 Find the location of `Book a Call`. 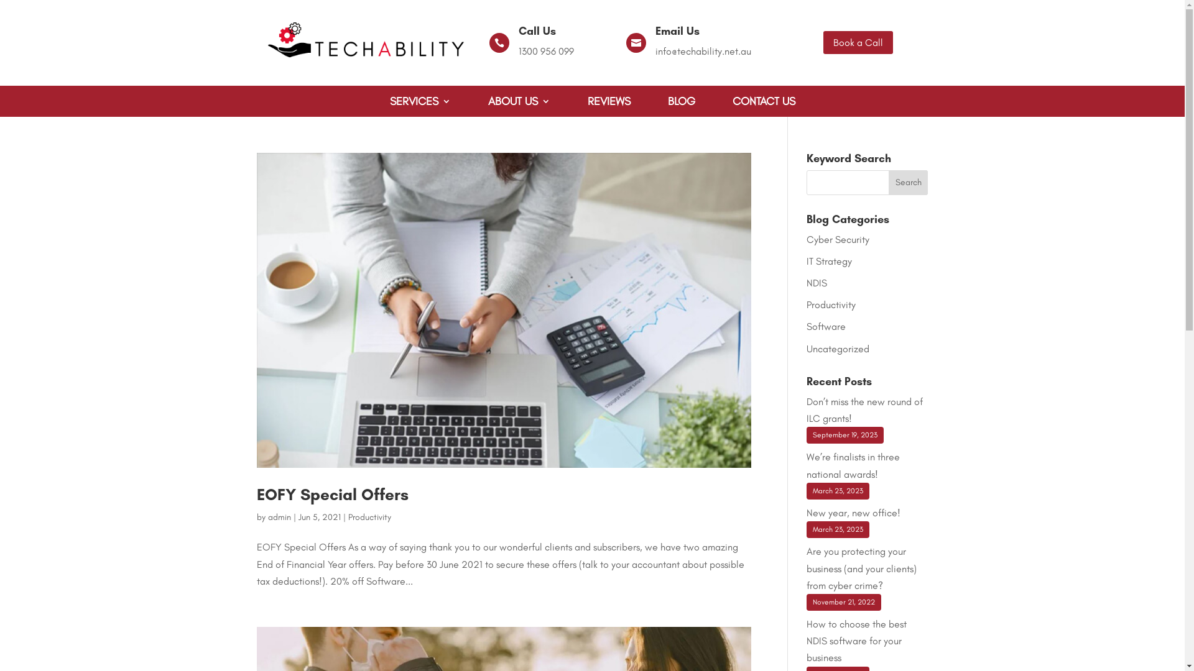

Book a Call is located at coordinates (858, 42).